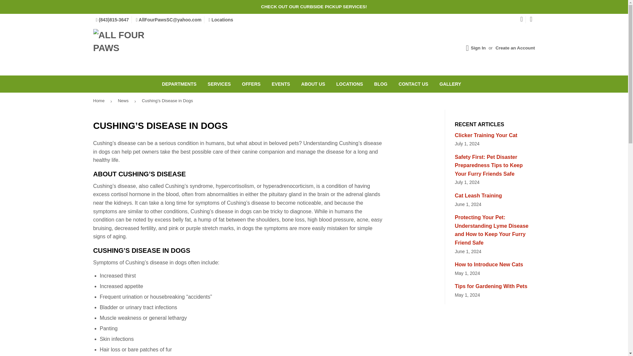 The image size is (633, 356). Describe the element at coordinates (380, 84) in the screenshot. I see `BLOG` at that location.